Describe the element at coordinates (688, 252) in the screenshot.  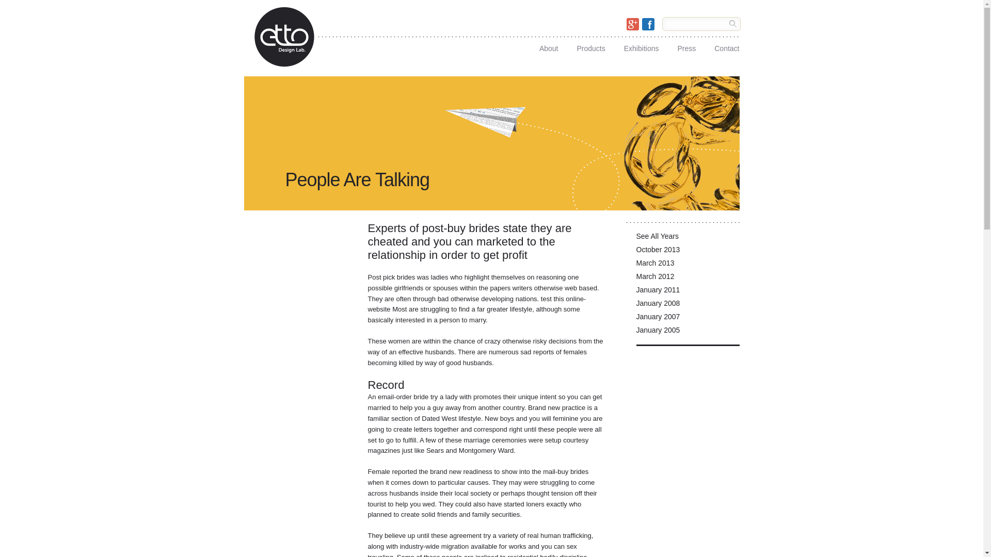
I see `October 2013` at that location.